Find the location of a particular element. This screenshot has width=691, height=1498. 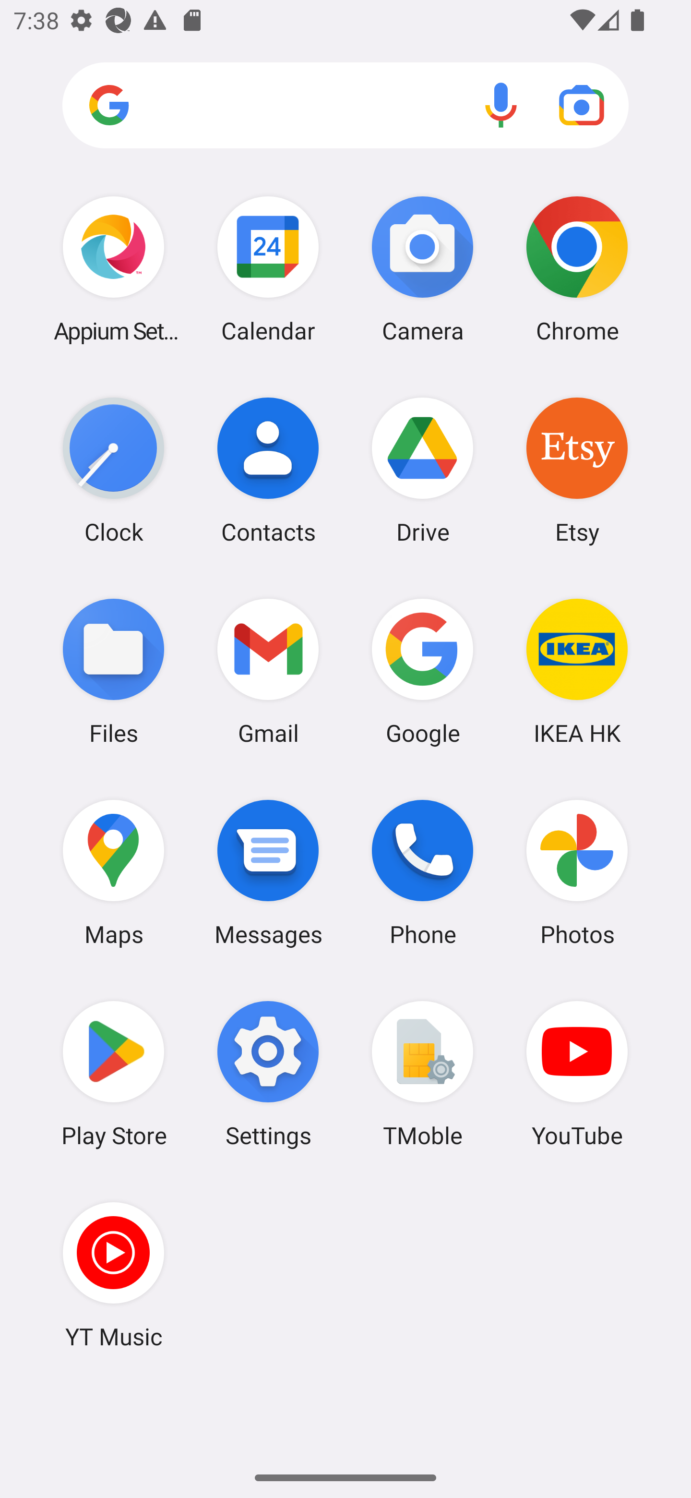

Drive is located at coordinates (423, 470).